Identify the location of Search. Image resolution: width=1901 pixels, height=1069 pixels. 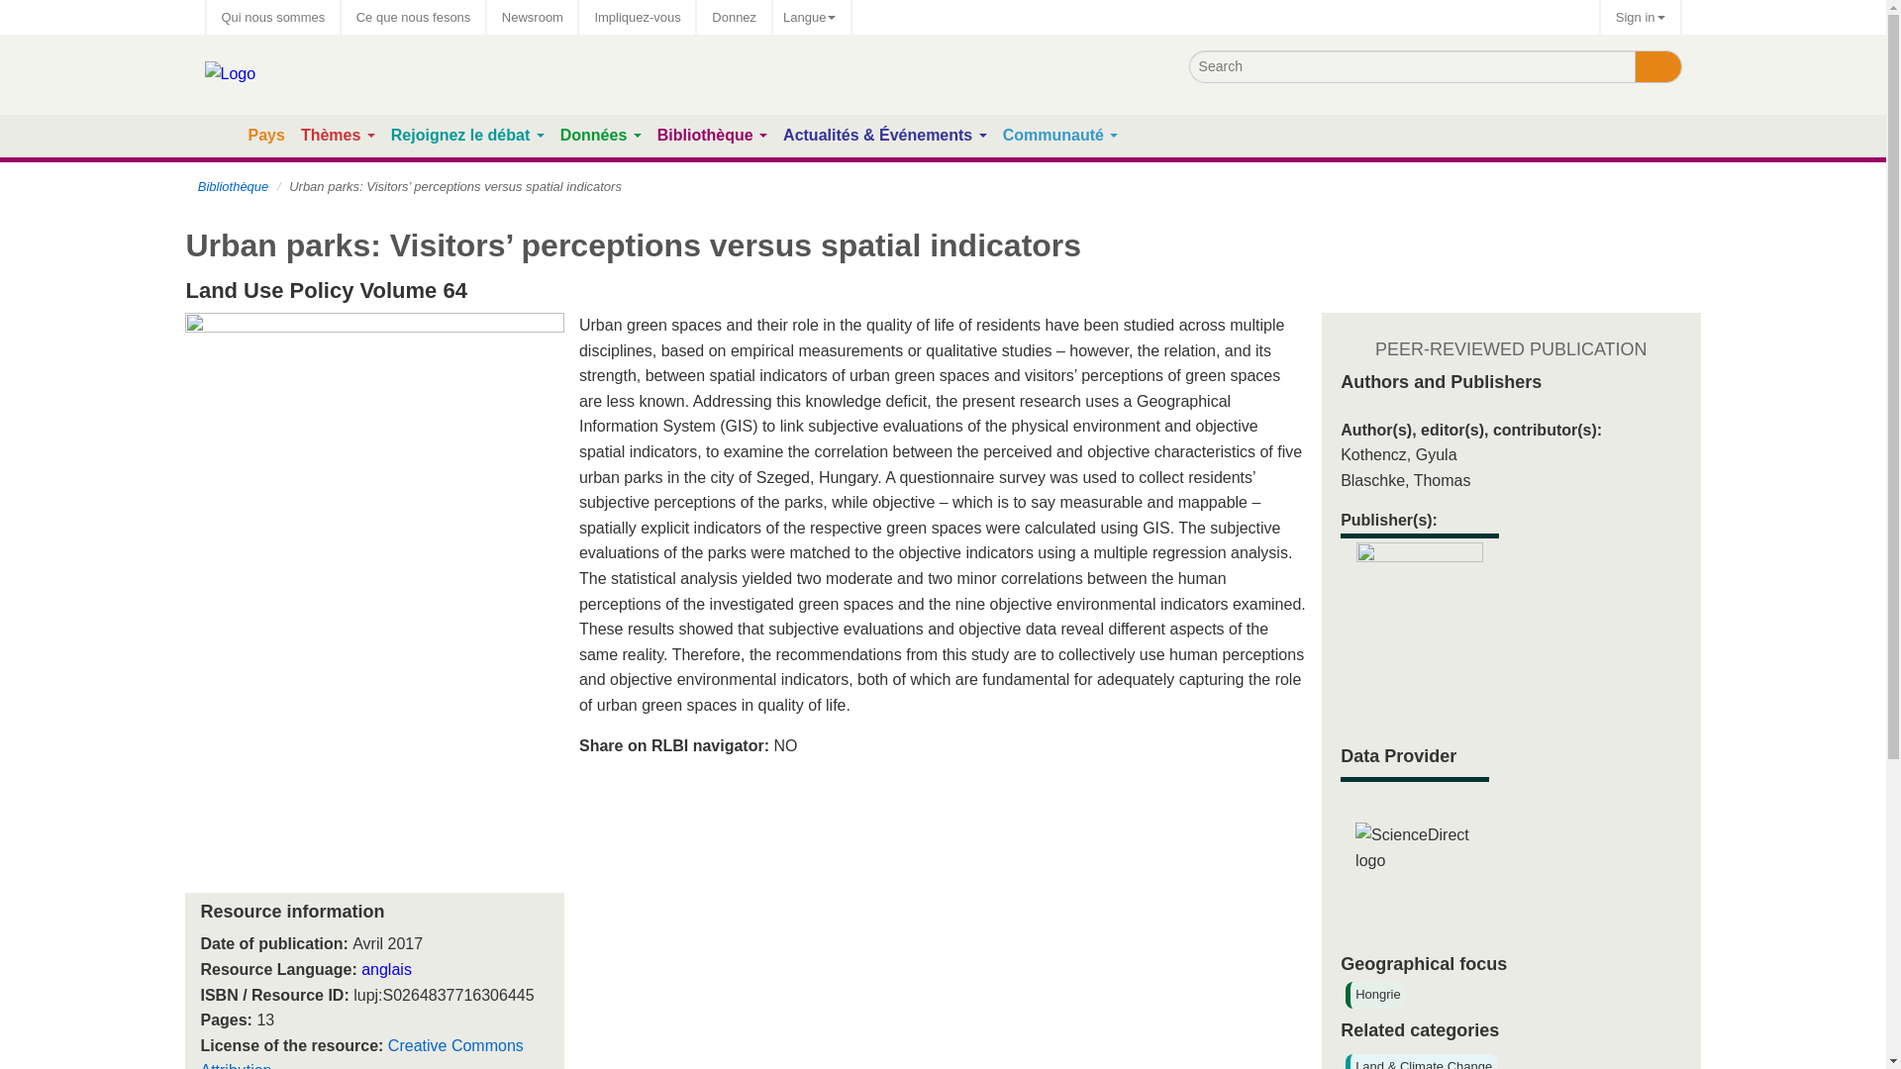
(1656, 65).